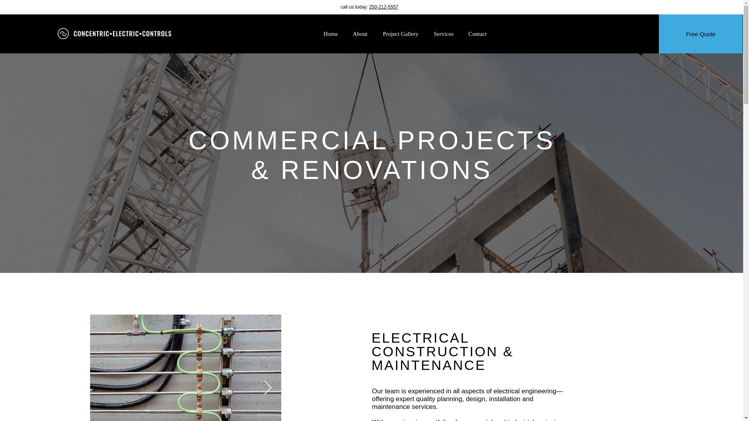 This screenshot has width=749, height=421. What do you see at coordinates (384, 7) in the screenshot?
I see `250-212-5557` at bounding box center [384, 7].